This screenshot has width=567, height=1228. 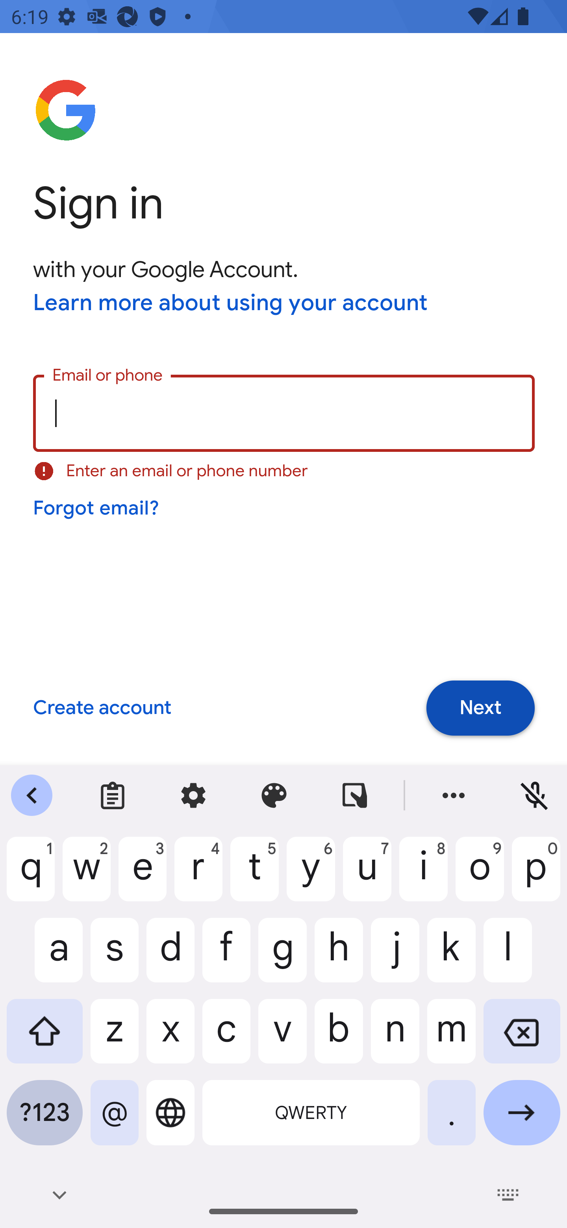 I want to click on Next, so click(x=480, y=708).